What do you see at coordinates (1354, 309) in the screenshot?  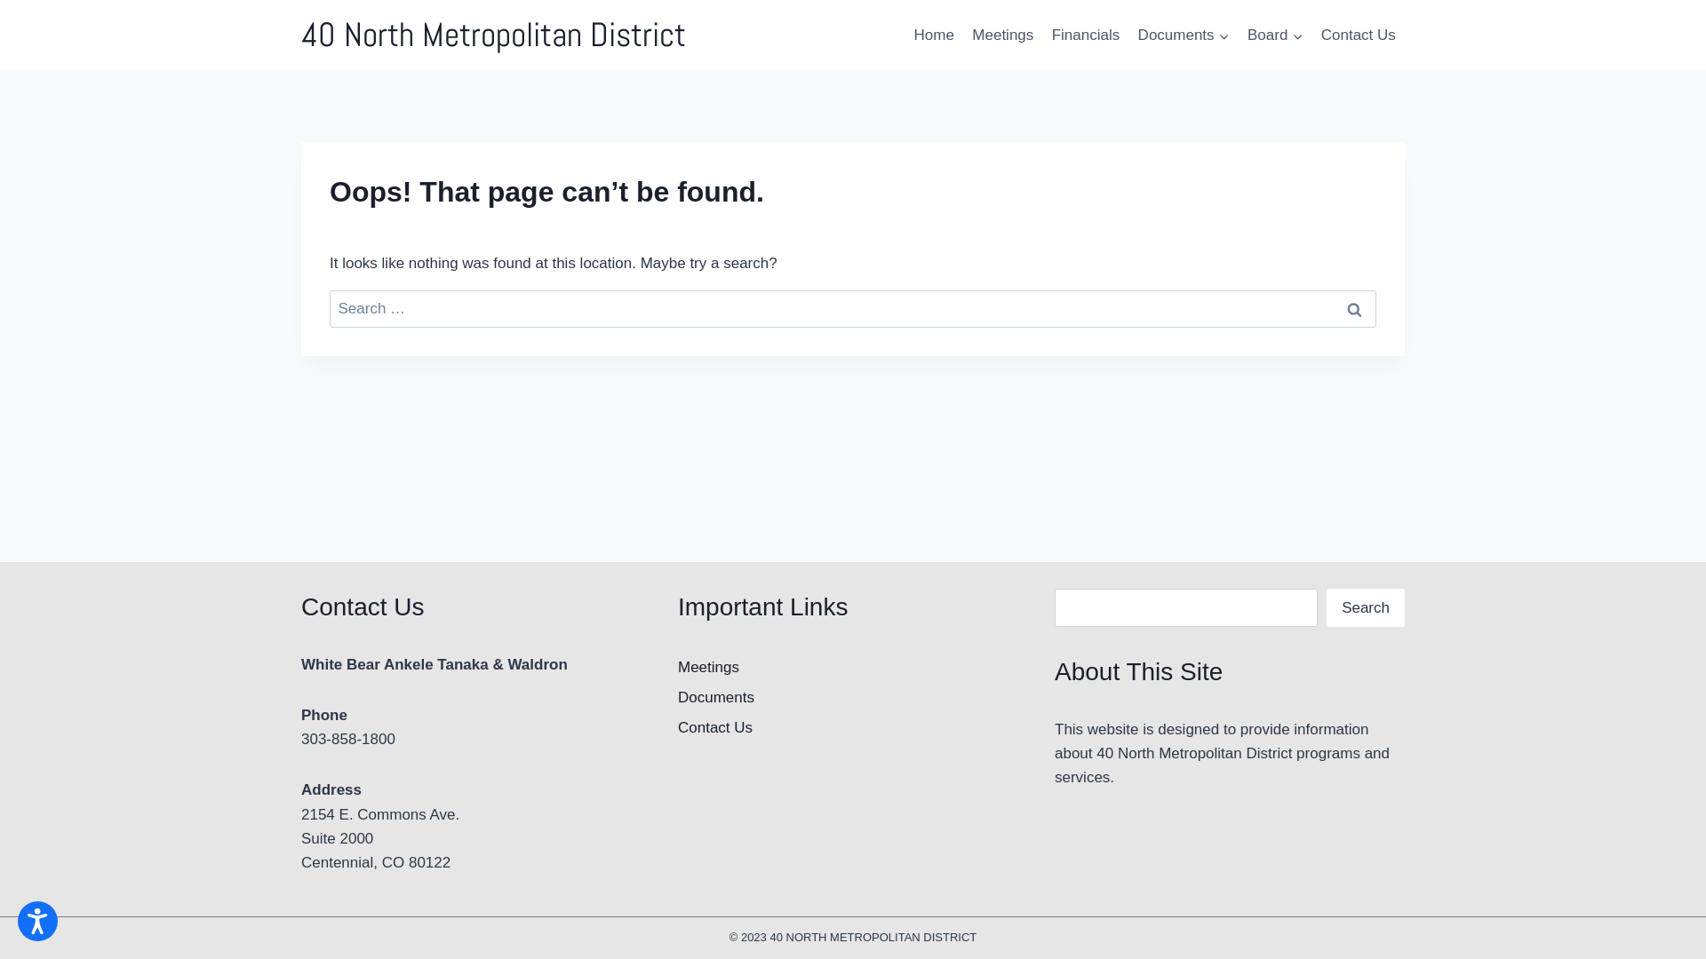 I see `Search` at bounding box center [1354, 309].